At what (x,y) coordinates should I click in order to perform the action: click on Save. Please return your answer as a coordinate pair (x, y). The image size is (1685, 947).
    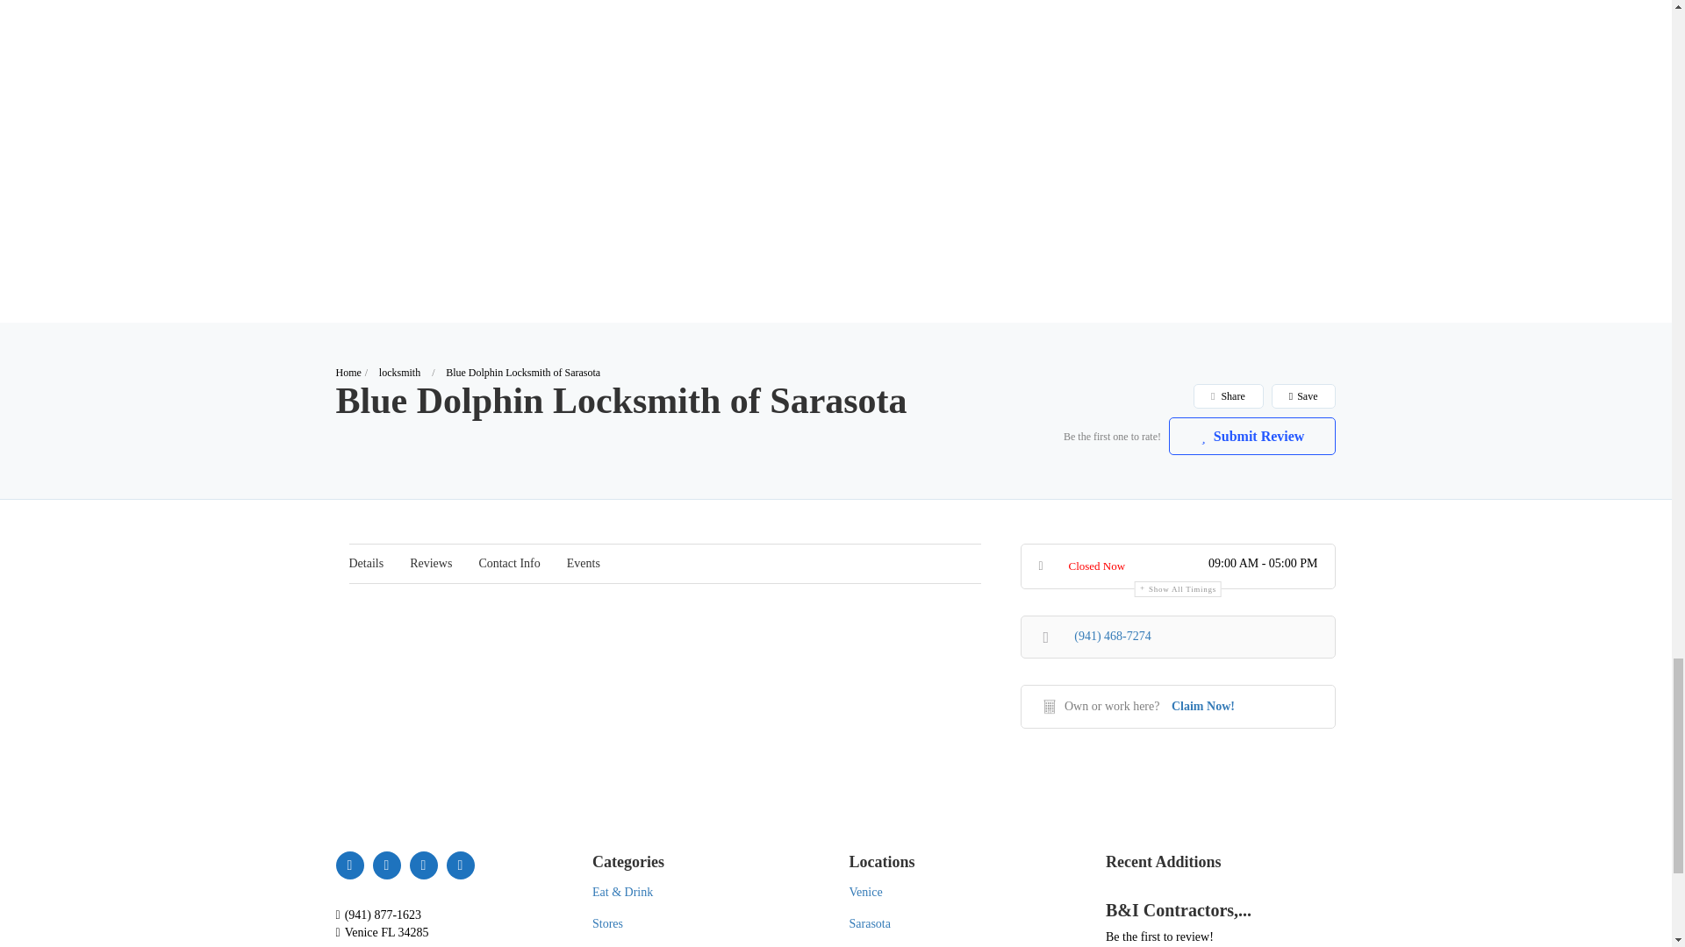
    Looking at the image, I should click on (1302, 396).